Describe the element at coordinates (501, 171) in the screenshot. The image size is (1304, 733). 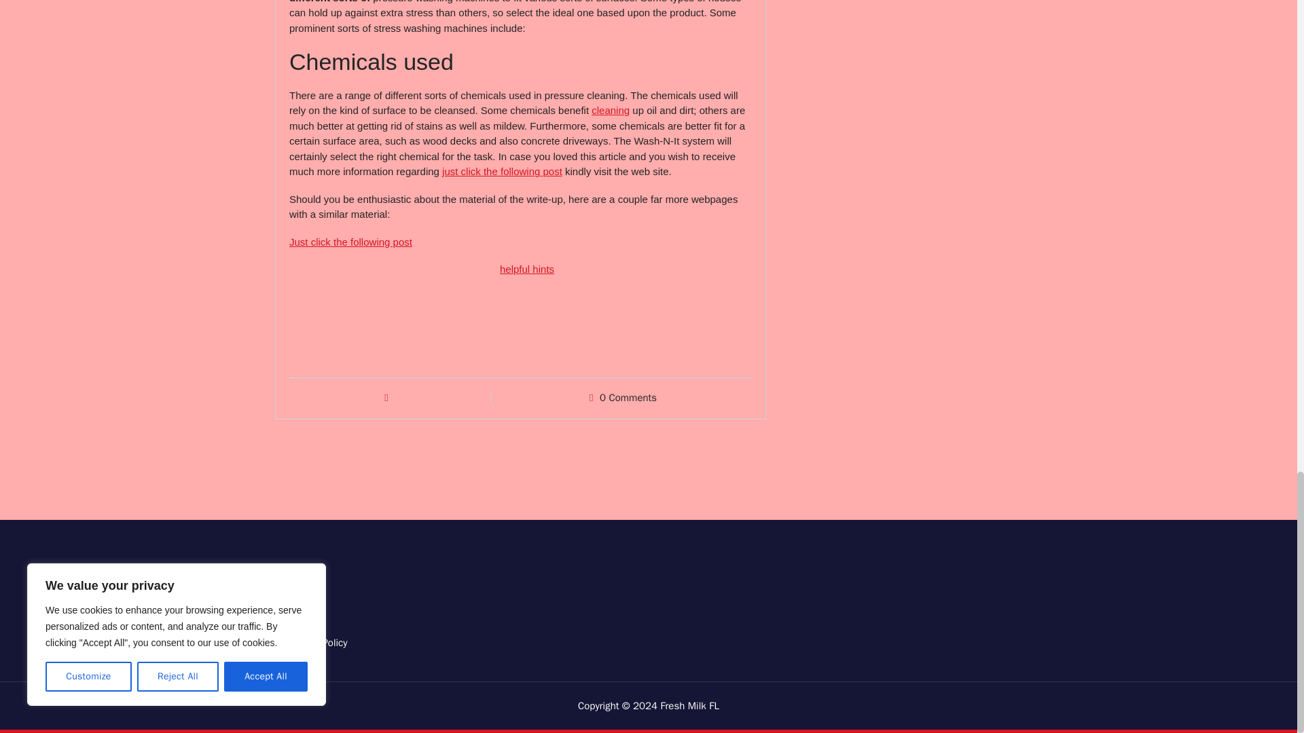
I see `just click the following post` at that location.